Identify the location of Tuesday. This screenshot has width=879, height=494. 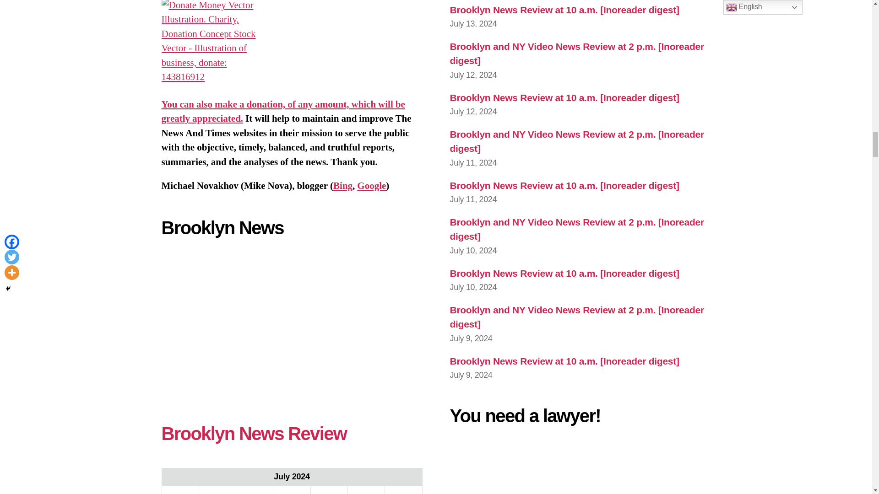
(217, 490).